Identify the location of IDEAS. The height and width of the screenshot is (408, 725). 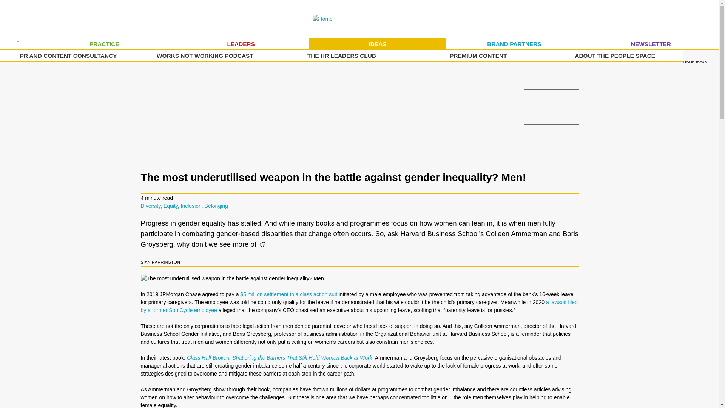
(378, 44).